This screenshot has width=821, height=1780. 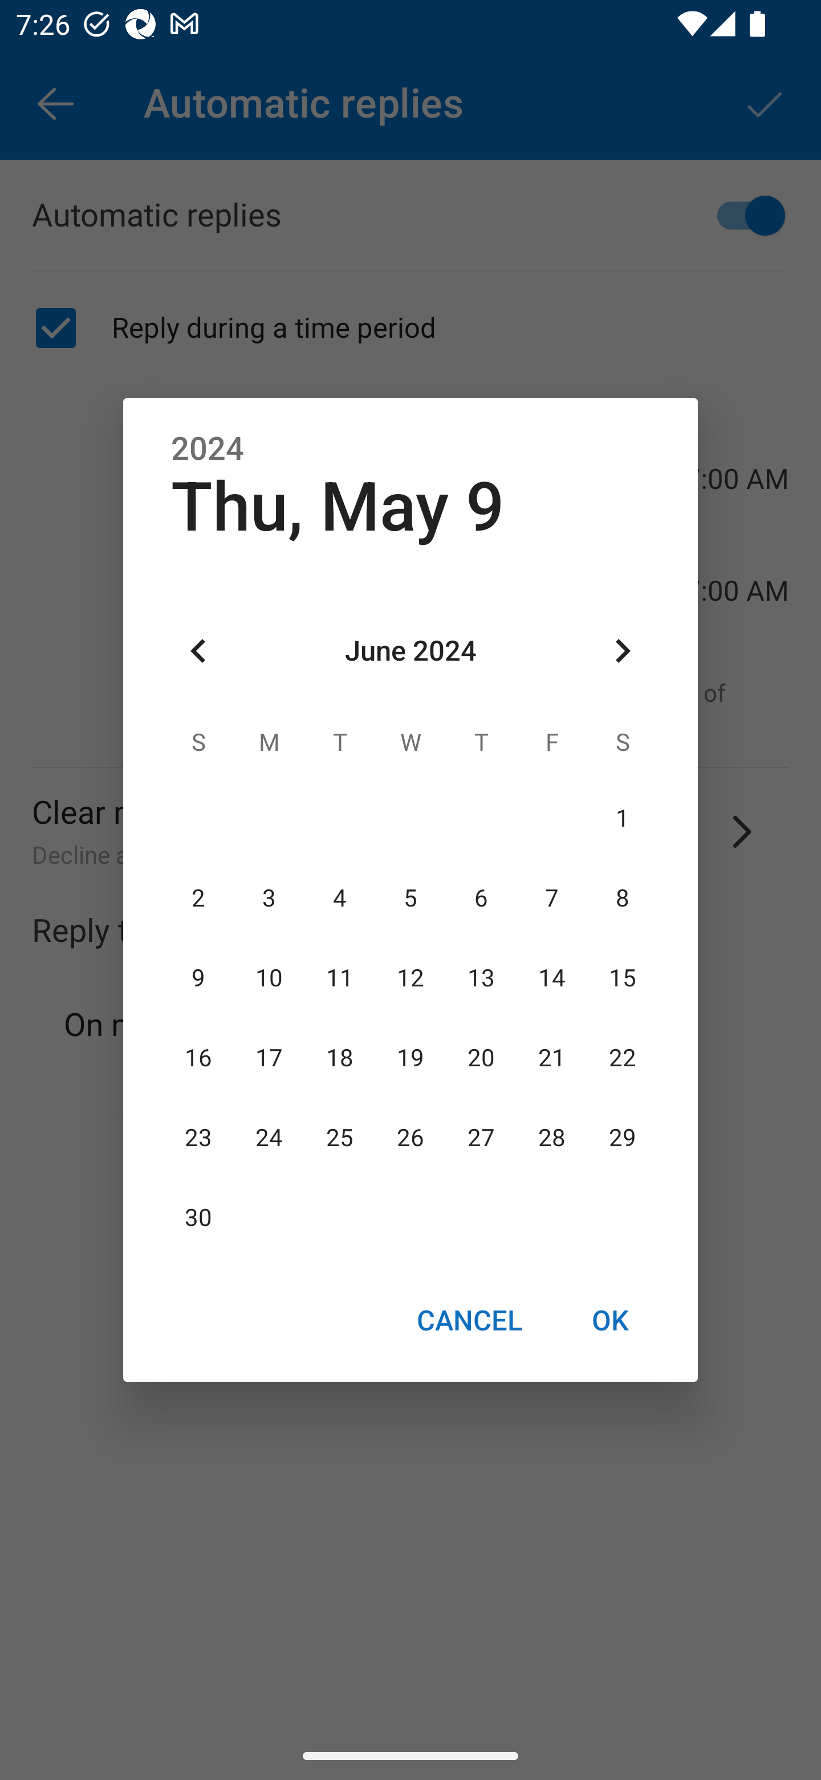 I want to click on OK, so click(x=610, y=1320).